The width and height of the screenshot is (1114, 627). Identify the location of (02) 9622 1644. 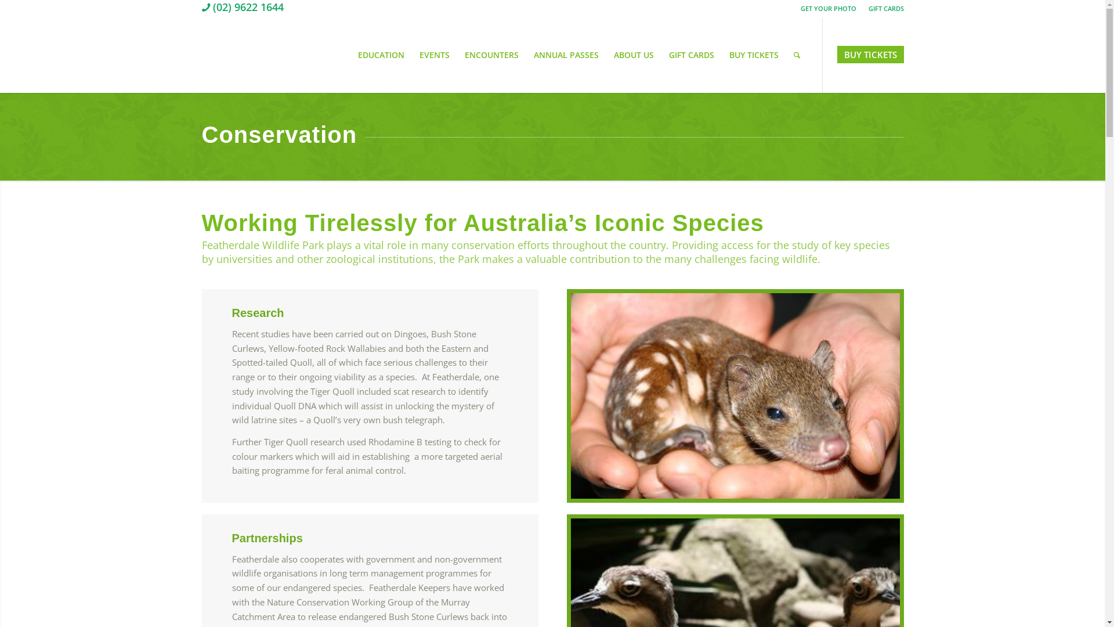
(243, 7).